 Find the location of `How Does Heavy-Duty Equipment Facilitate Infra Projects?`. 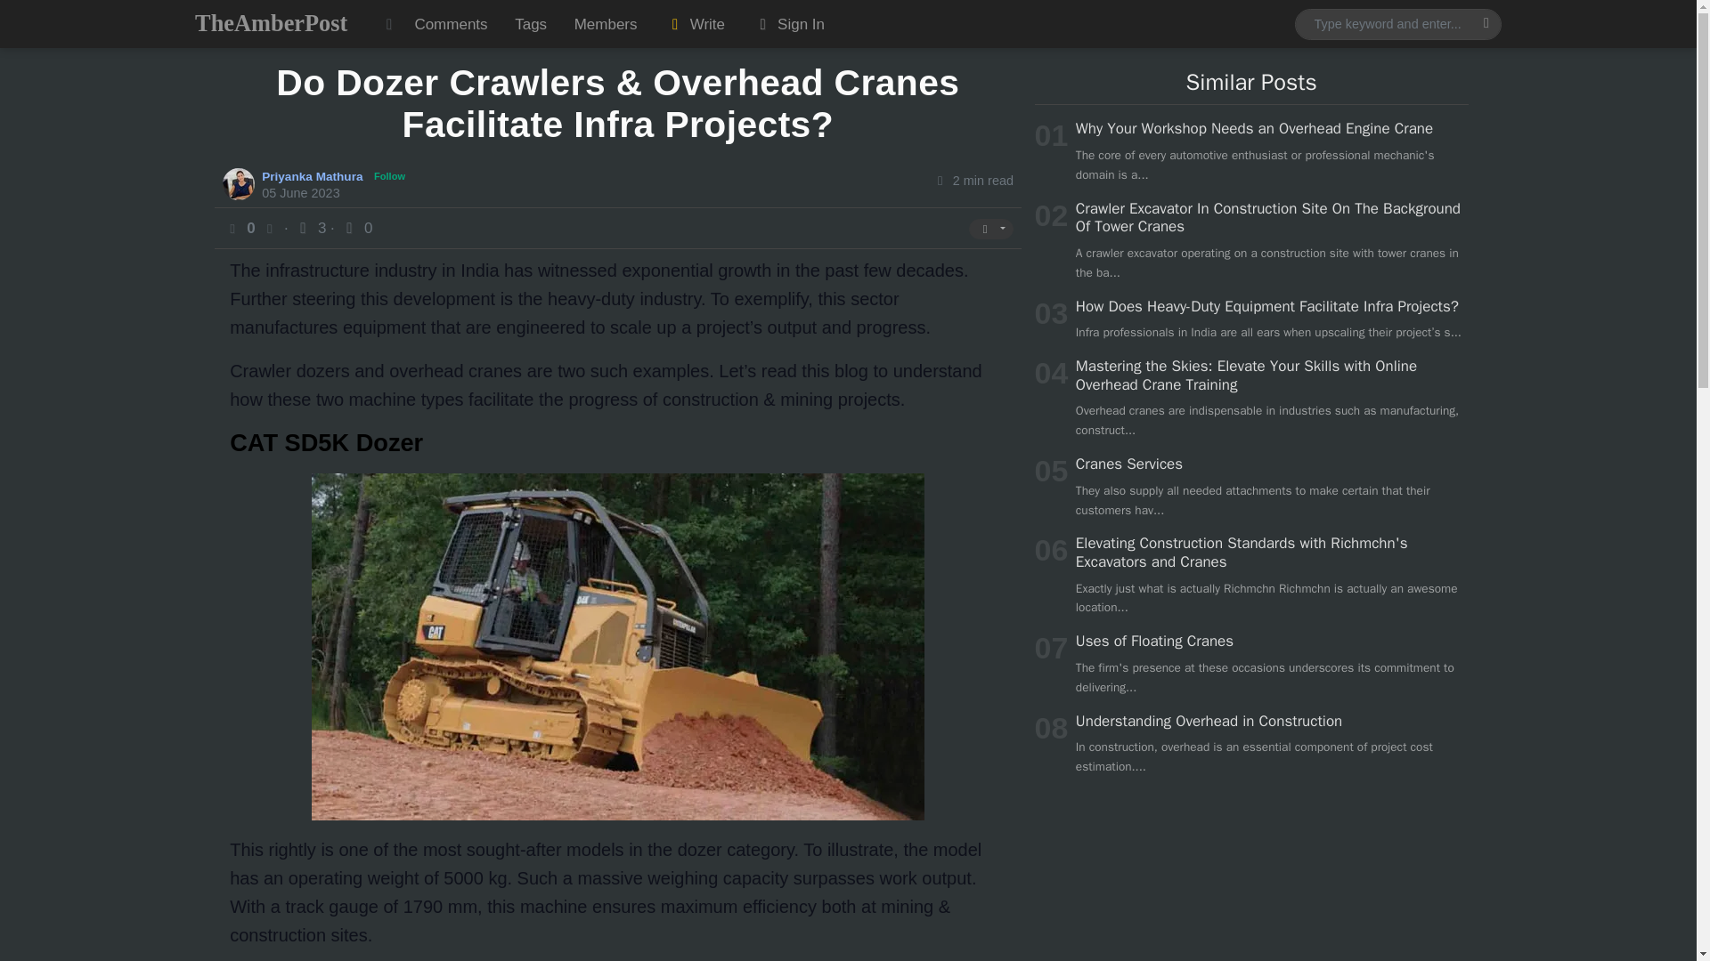

How Does Heavy-Duty Equipment Facilitate Infra Projects? is located at coordinates (1266, 306).